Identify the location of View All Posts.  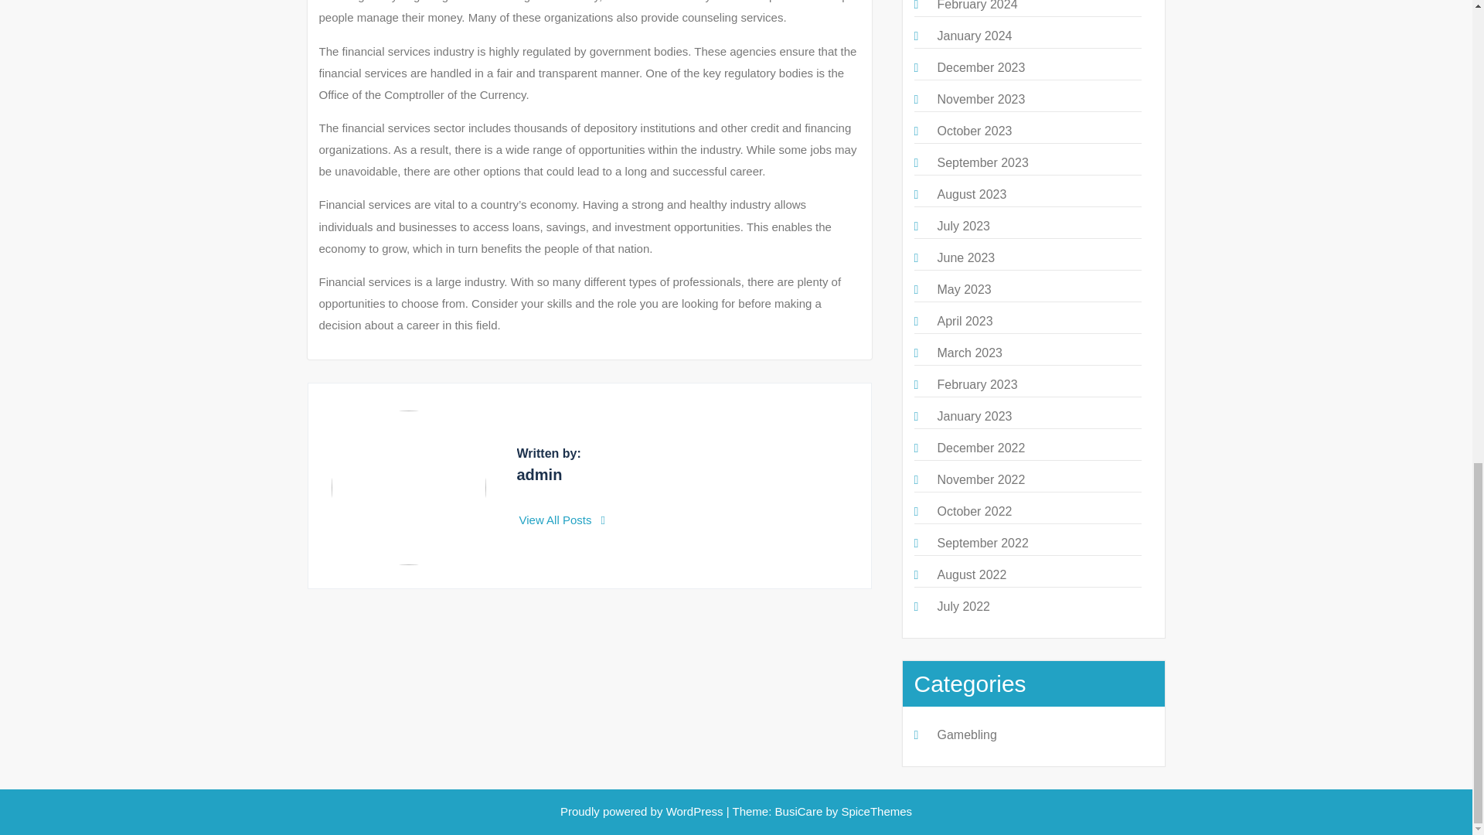
(563, 520).